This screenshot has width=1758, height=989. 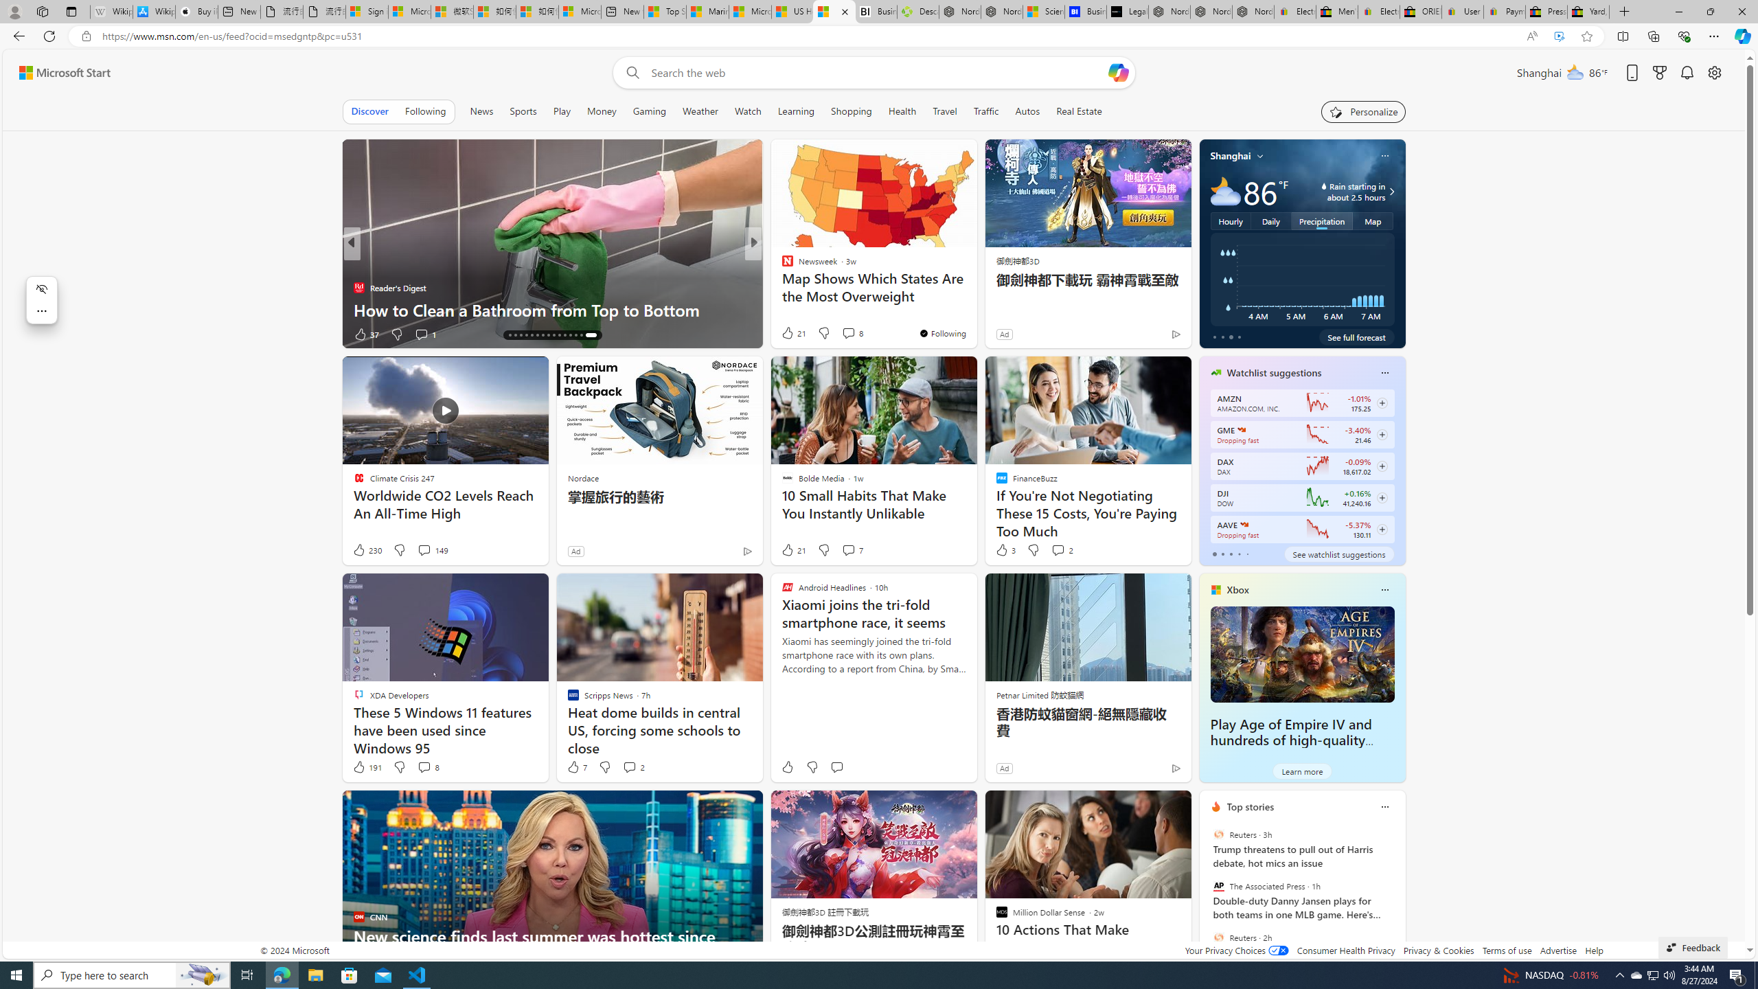 What do you see at coordinates (1364, 111) in the screenshot?
I see `Personalize your feed"` at bounding box center [1364, 111].